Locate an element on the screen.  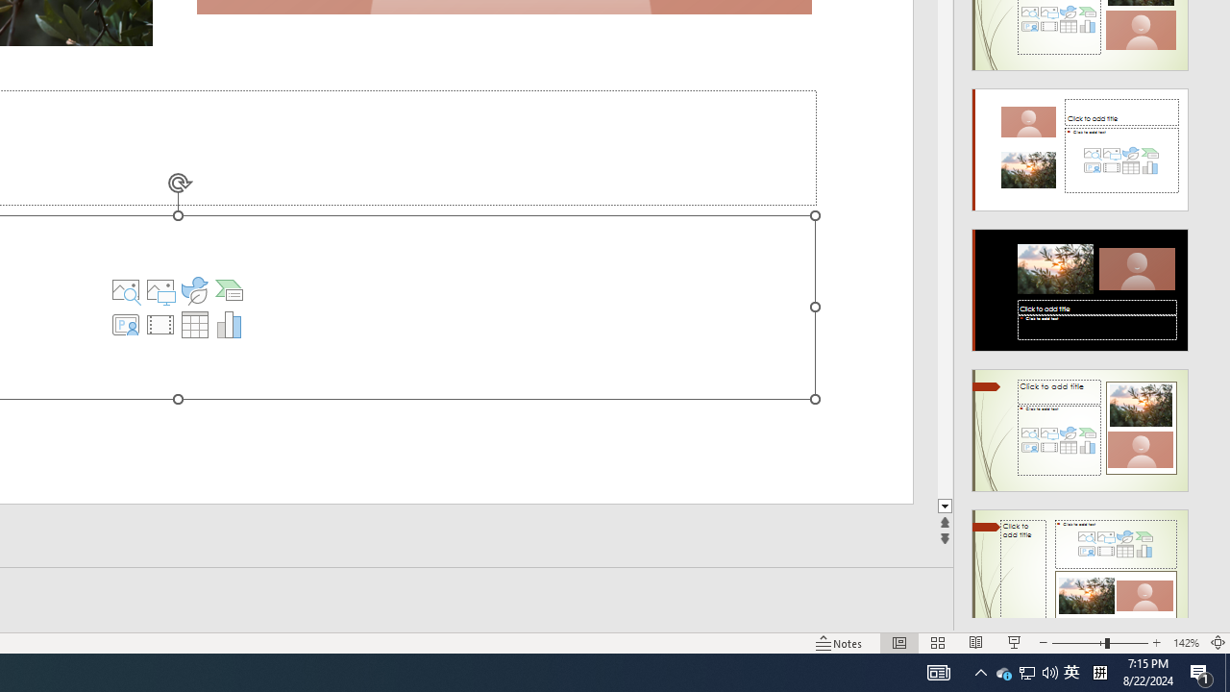
Insert a SmartArt Graphic is located at coordinates (229, 290).